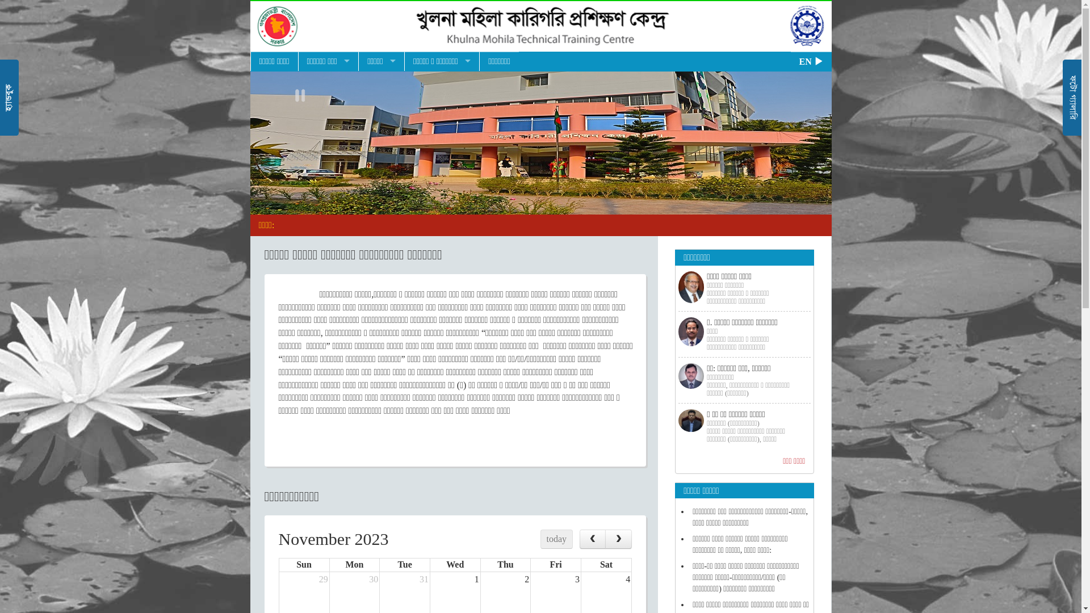  I want to click on today, so click(556, 539).